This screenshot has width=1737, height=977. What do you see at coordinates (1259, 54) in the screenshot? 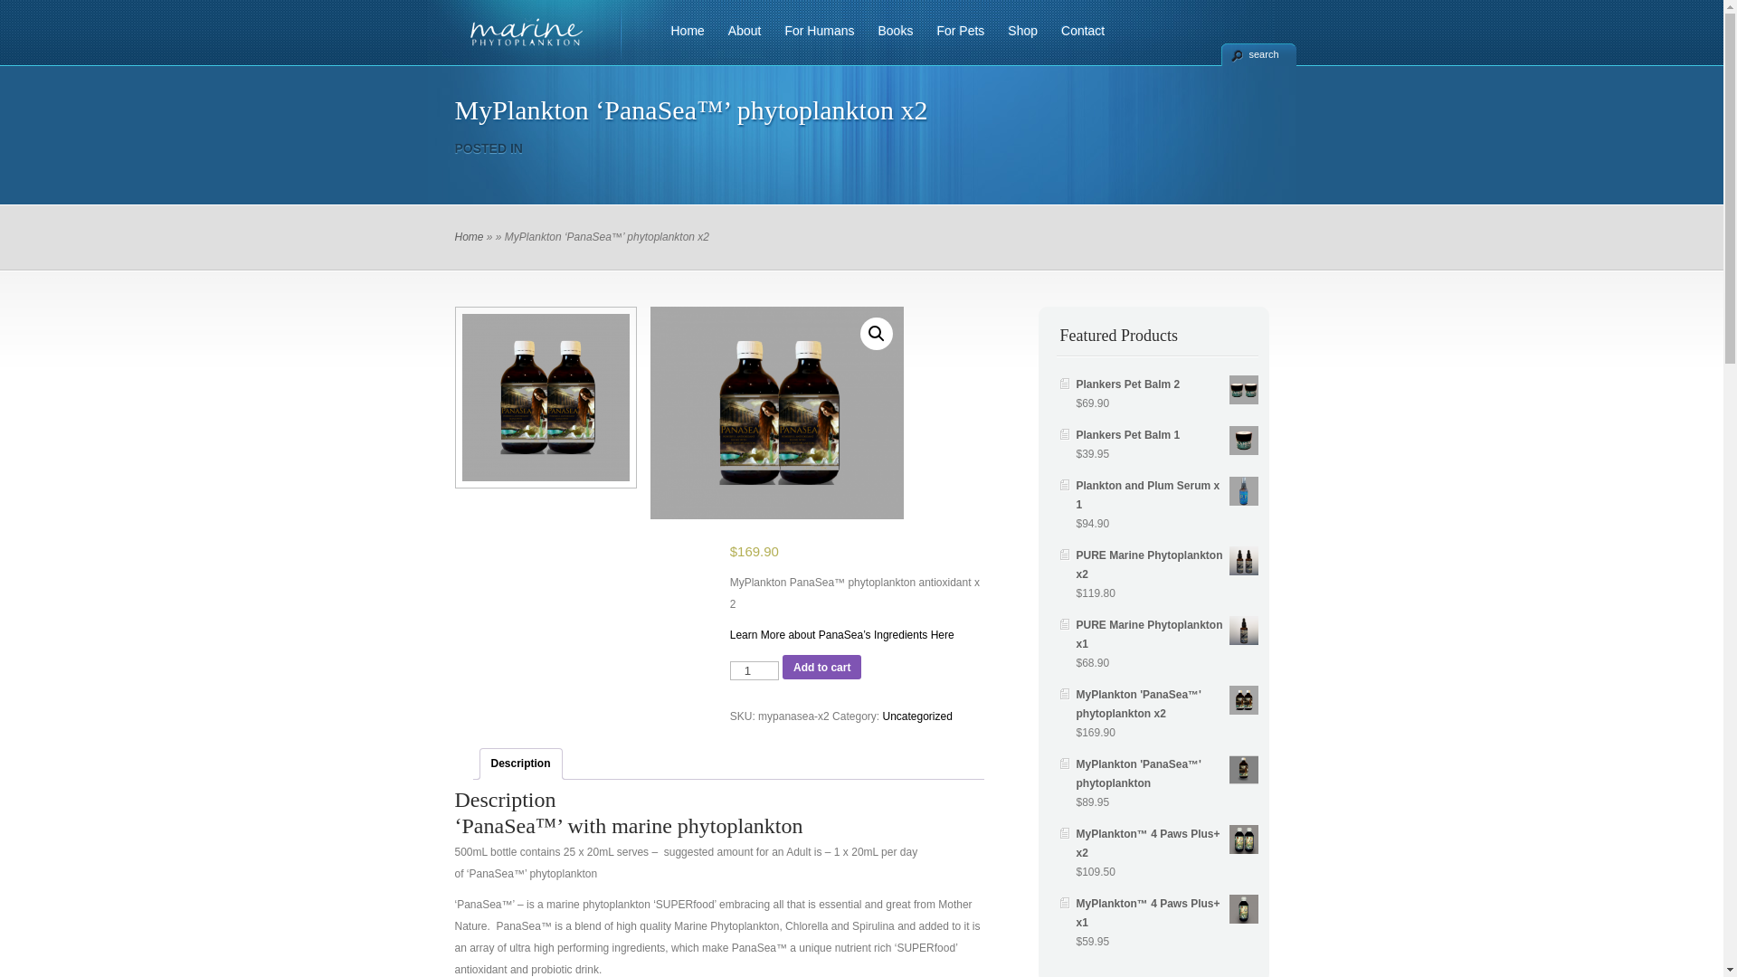
I see `search` at bounding box center [1259, 54].